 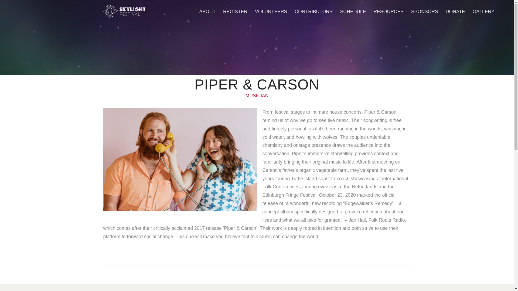 What do you see at coordinates (313, 12) in the screenshot?
I see `CONTRIBUTORS` at bounding box center [313, 12].